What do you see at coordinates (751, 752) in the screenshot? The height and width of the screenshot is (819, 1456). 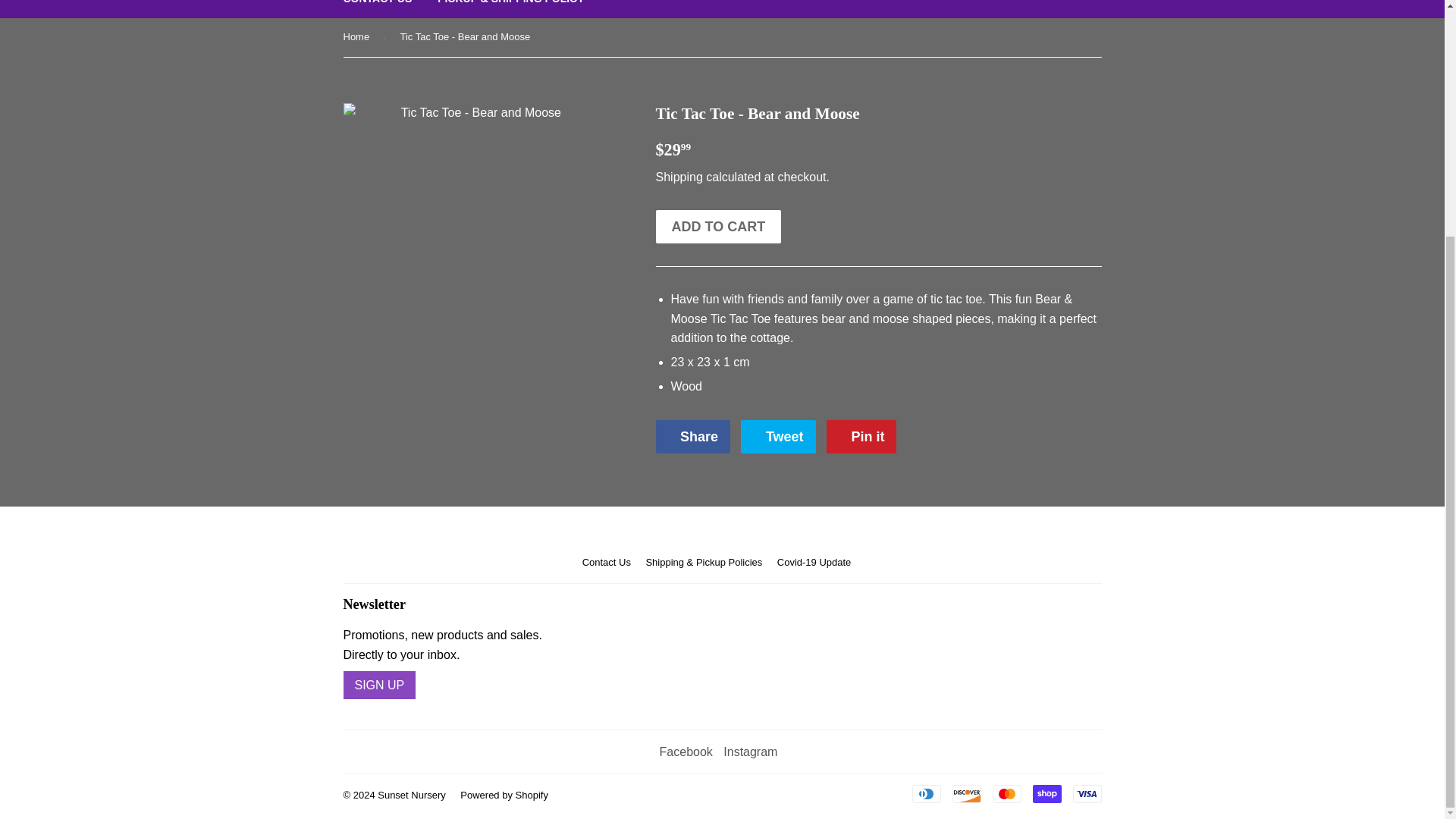 I see `Sunset Nursery on Instagram` at bounding box center [751, 752].